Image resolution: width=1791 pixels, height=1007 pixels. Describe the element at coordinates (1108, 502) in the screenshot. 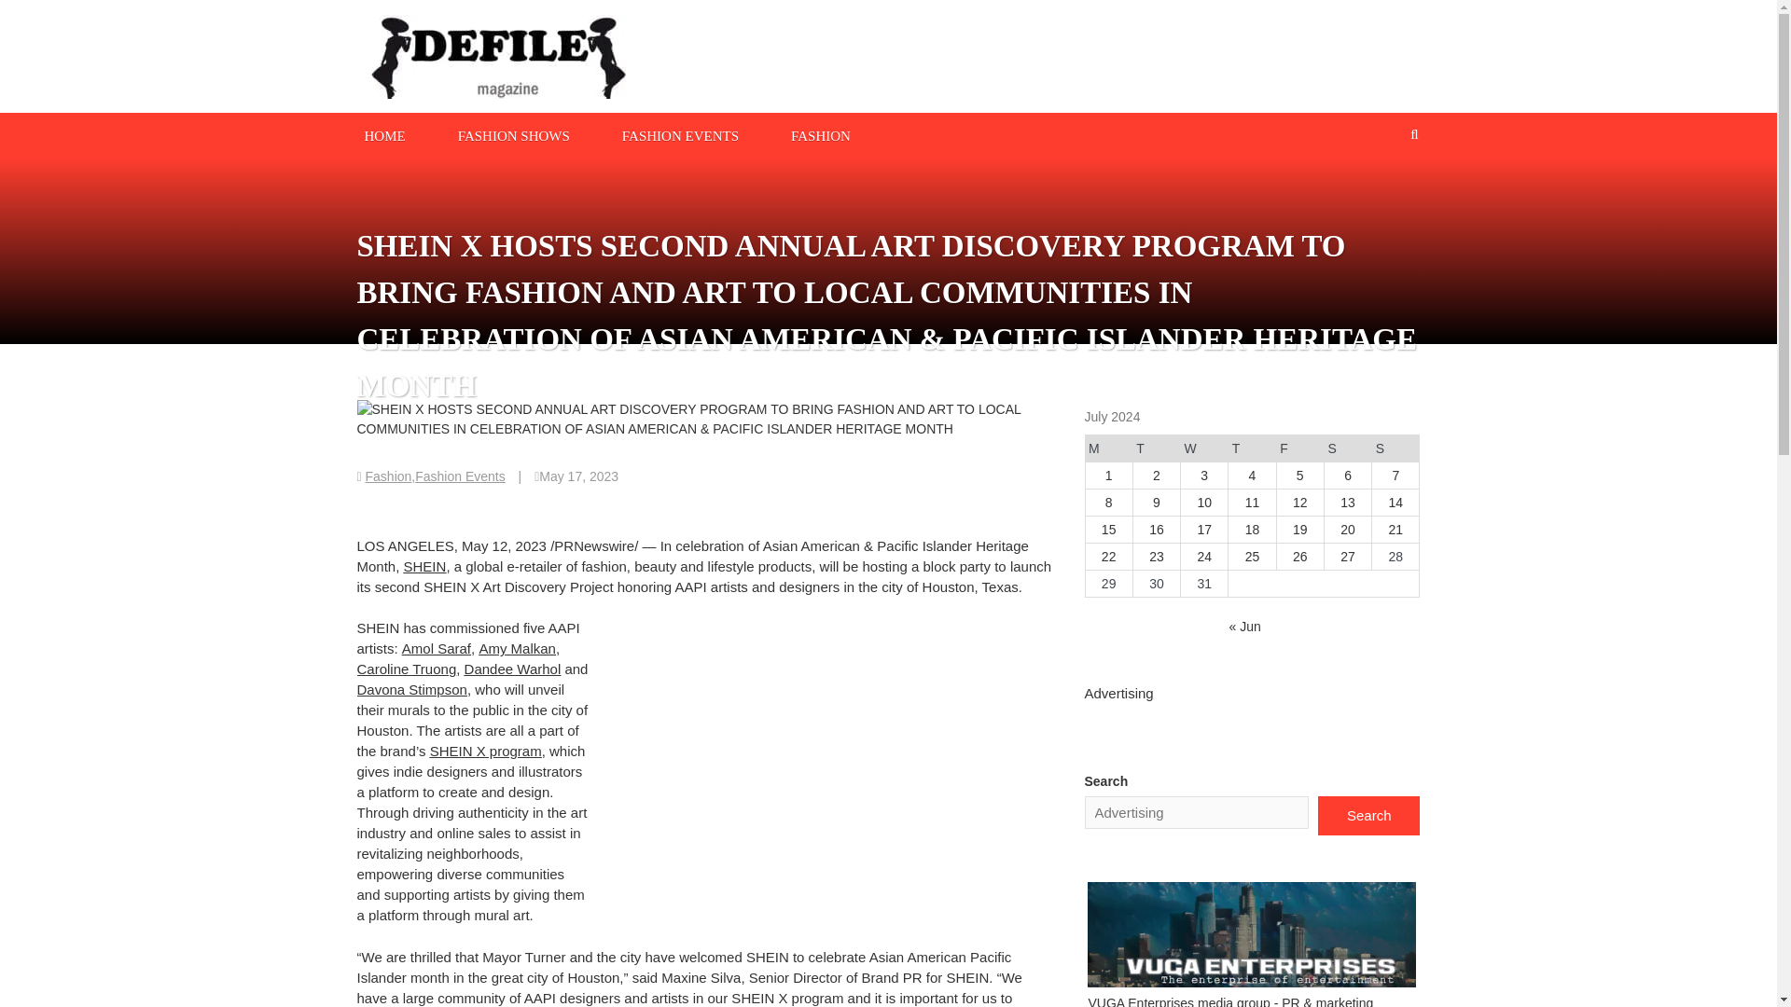

I see `8` at that location.